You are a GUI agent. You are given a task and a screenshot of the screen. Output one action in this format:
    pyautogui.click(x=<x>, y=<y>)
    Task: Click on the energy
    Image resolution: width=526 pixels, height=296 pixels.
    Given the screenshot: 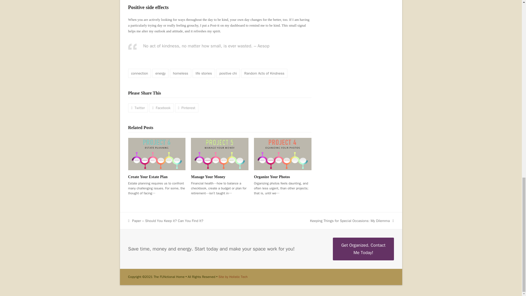 What is the action you would take?
    pyautogui.click(x=160, y=73)
    